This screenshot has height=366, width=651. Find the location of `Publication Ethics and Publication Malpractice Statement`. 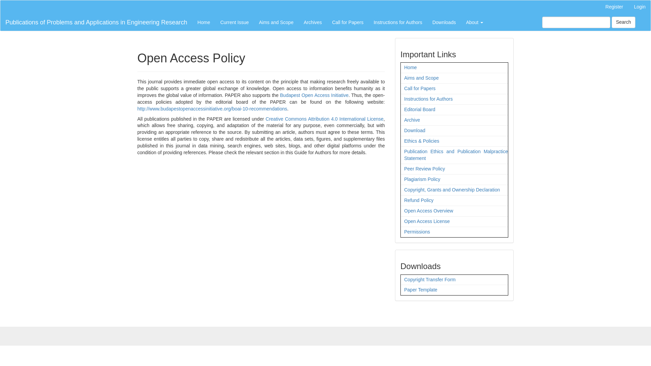

Publication Ethics and Publication Malpractice Statement is located at coordinates (456, 155).